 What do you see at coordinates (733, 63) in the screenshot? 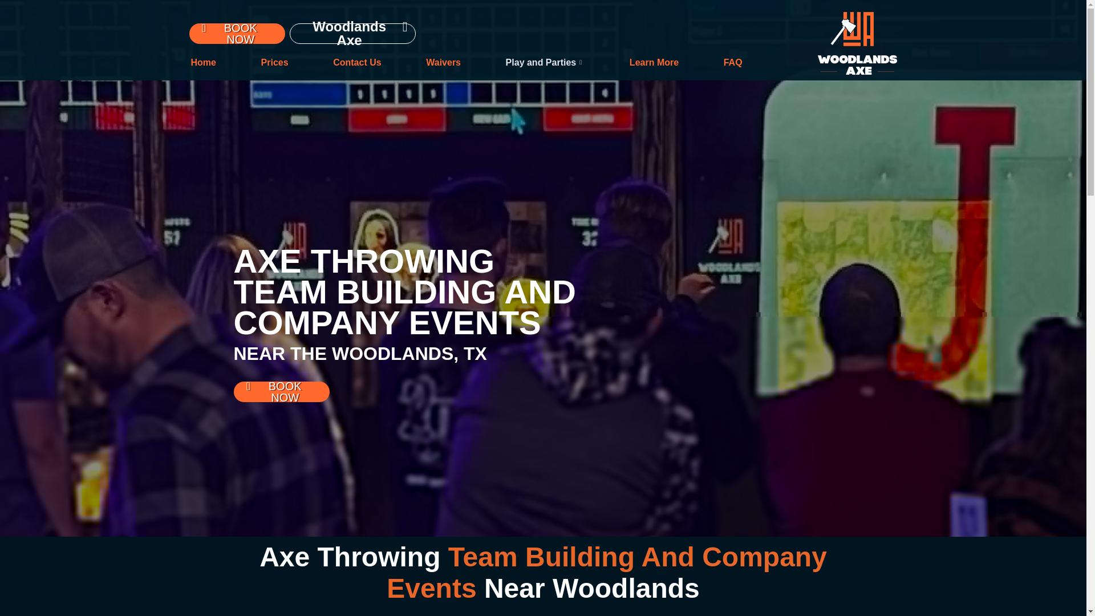
I see `FAQ` at bounding box center [733, 63].